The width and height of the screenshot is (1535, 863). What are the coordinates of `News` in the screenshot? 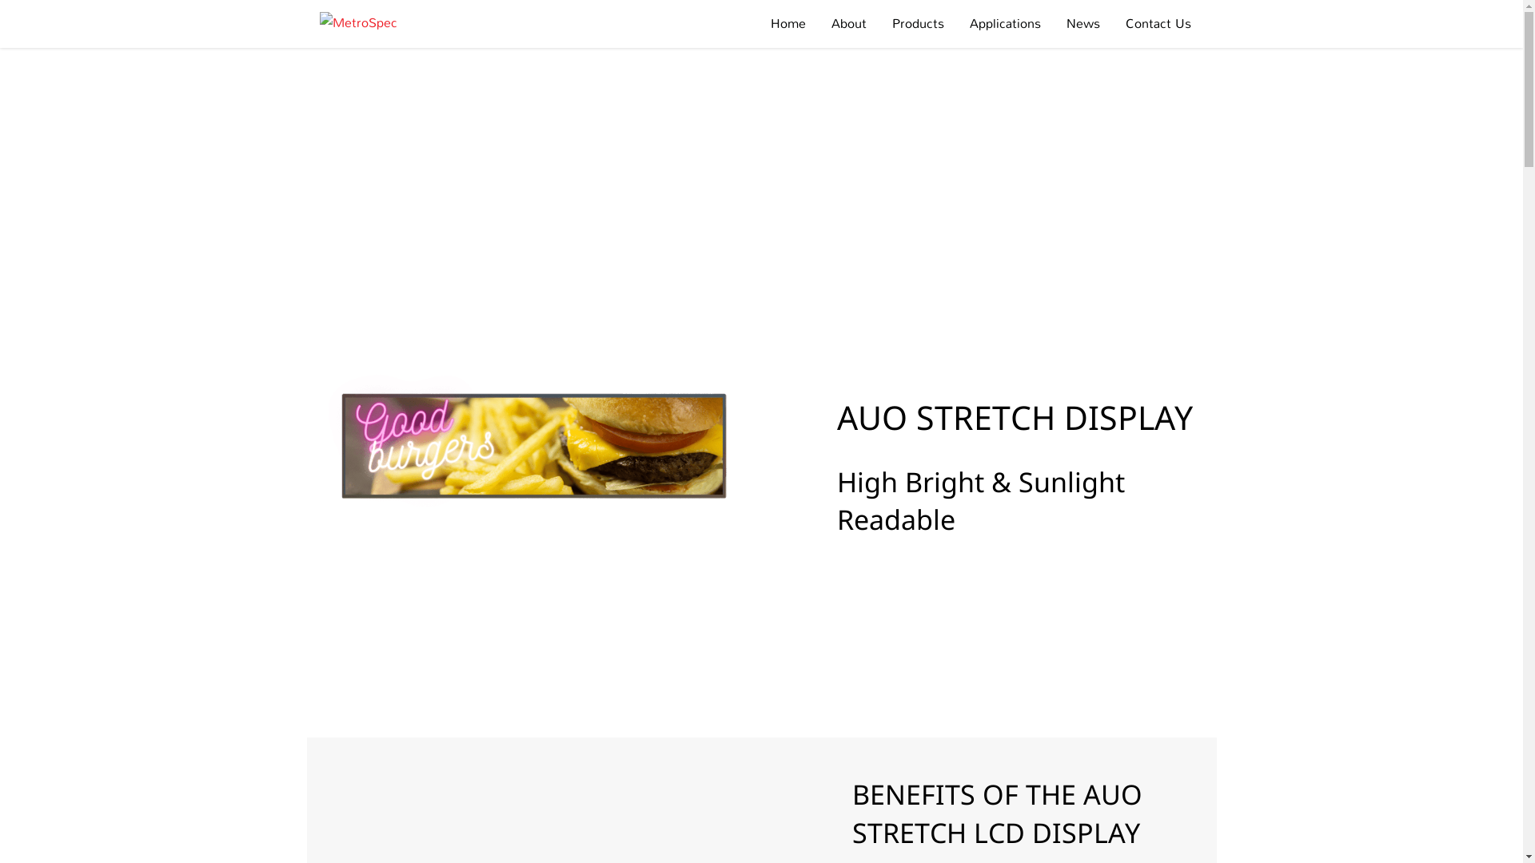 It's located at (1083, 24).